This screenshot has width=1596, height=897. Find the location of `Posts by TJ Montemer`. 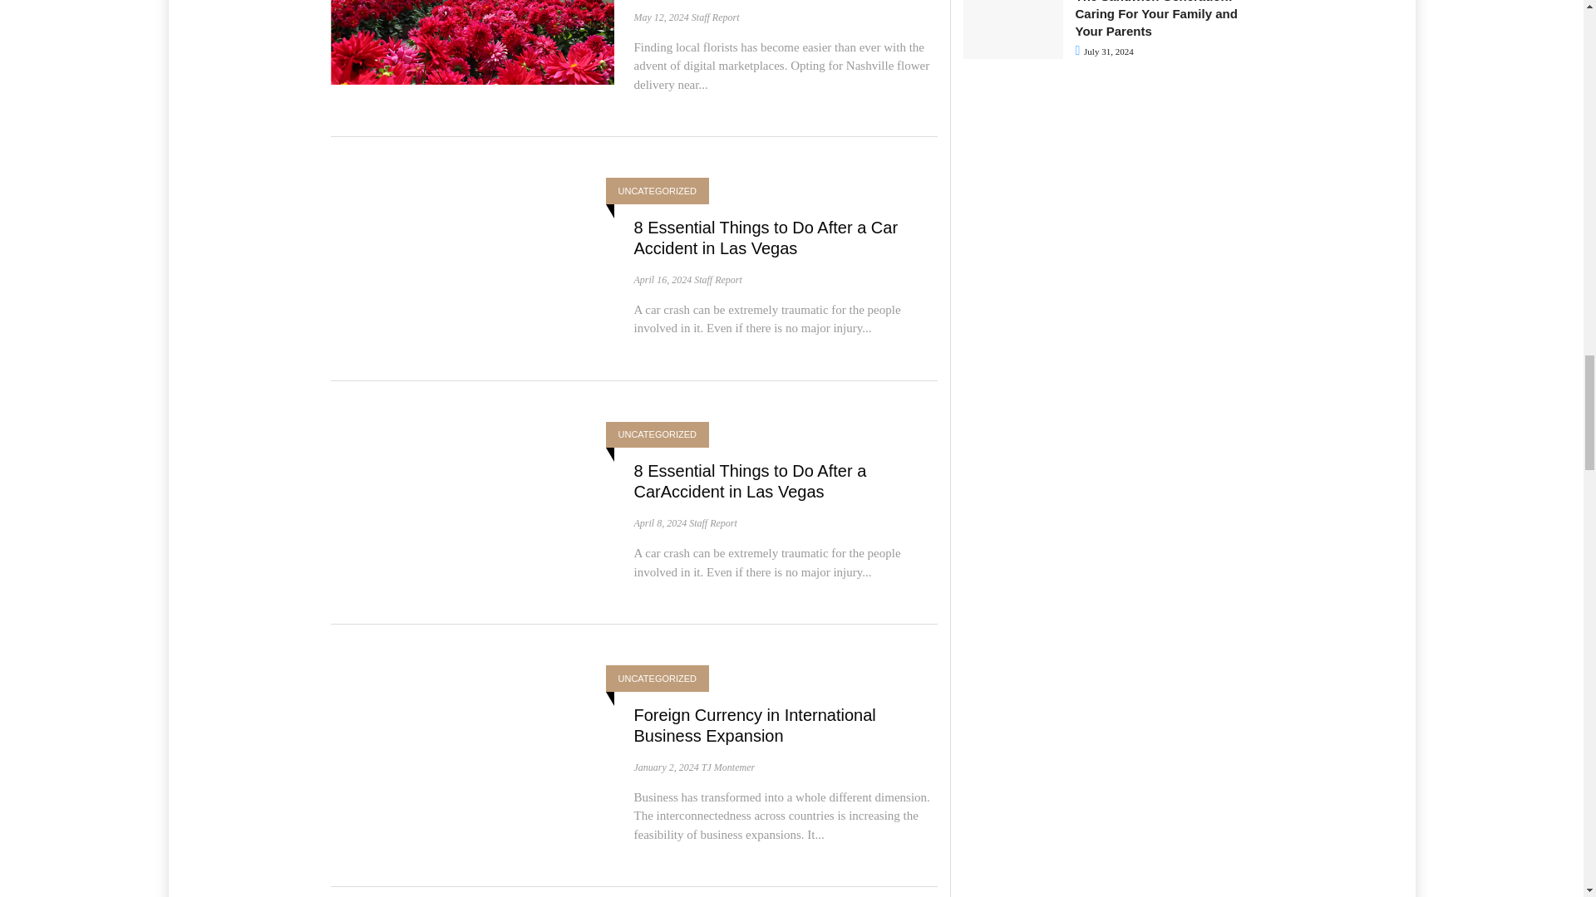

Posts by TJ Montemer is located at coordinates (728, 767).